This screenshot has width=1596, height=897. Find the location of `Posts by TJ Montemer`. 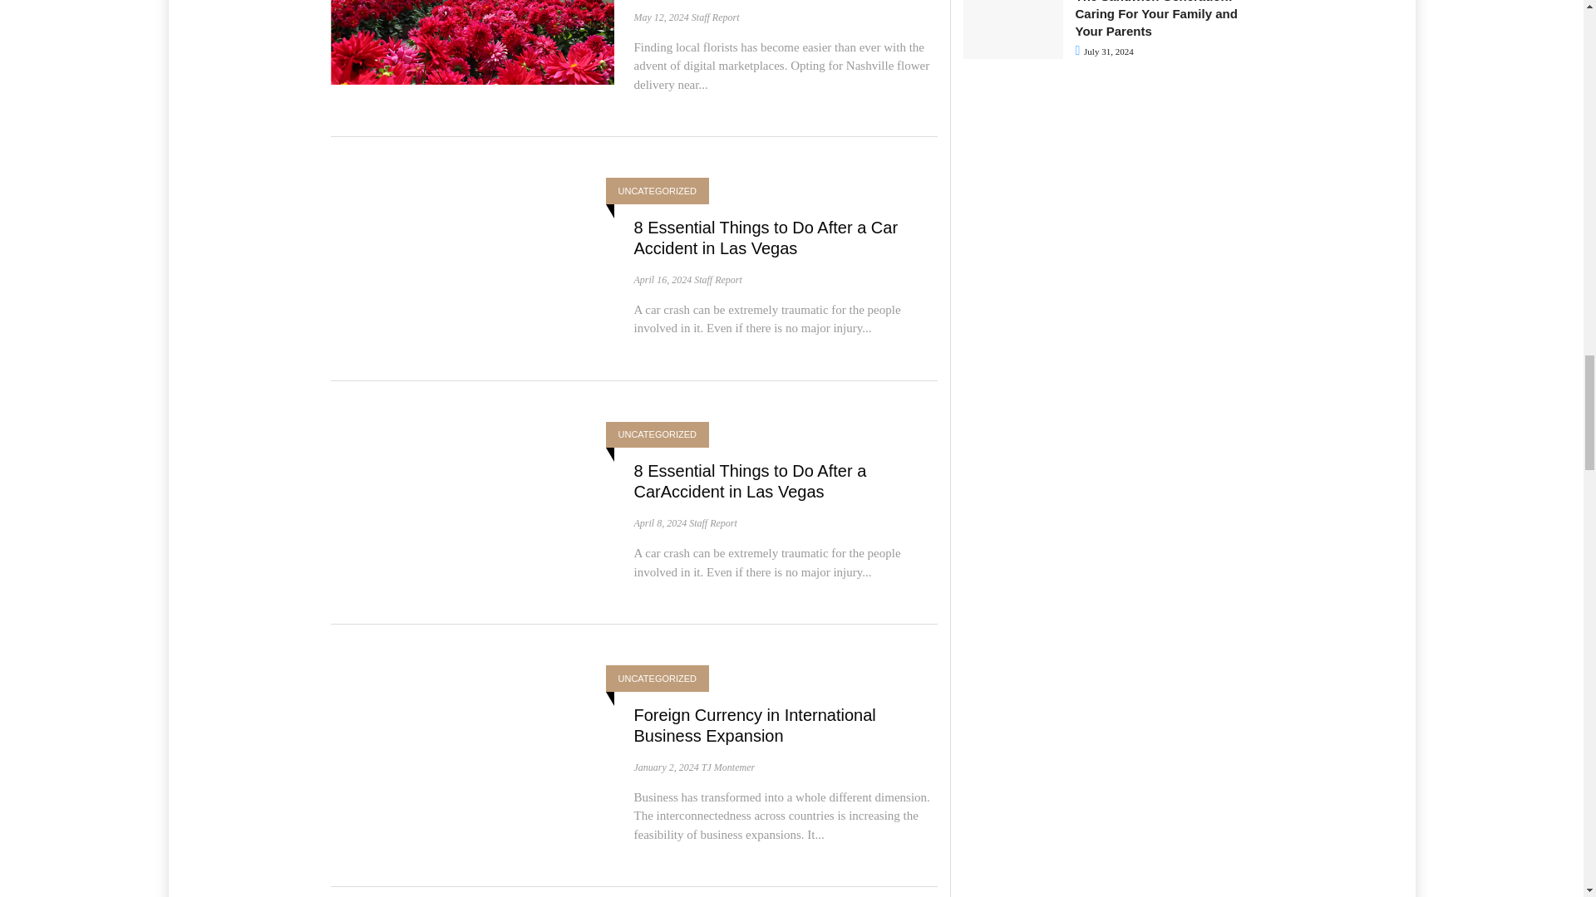

Posts by TJ Montemer is located at coordinates (728, 767).